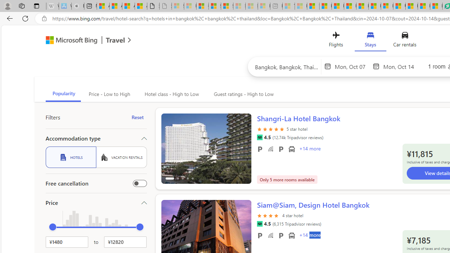 The width and height of the screenshot is (450, 253). I want to click on Guest ratings - High to Low, so click(243, 94).